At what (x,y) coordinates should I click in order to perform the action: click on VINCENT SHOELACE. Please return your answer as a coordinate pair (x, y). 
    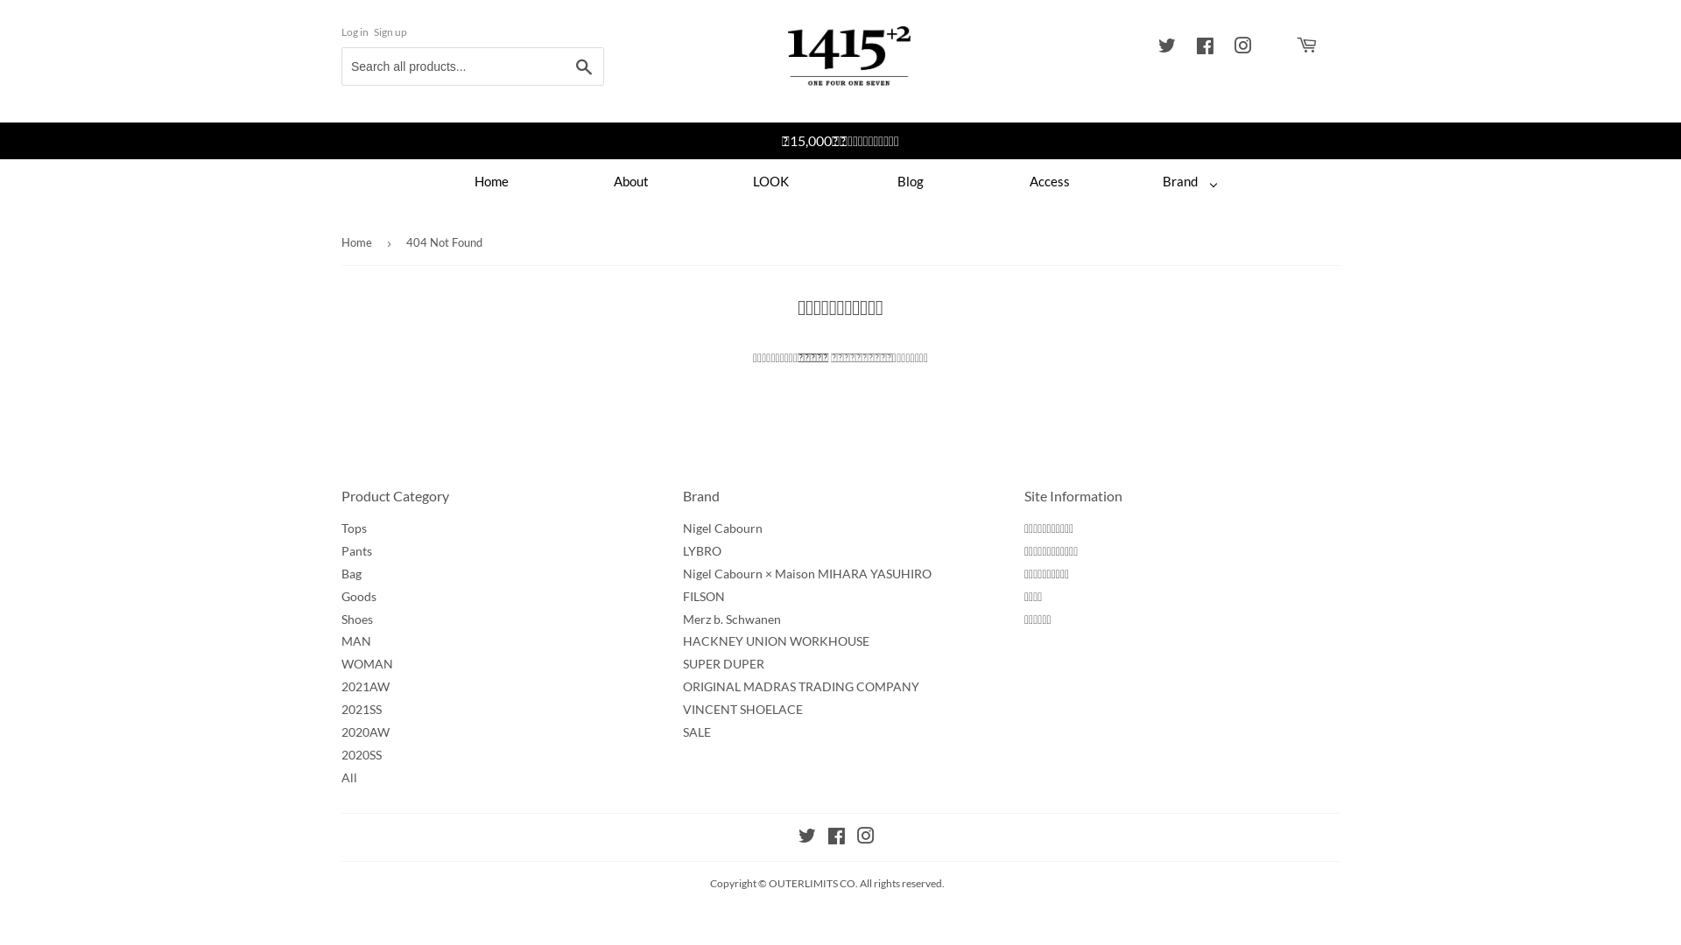
    Looking at the image, I should click on (742, 709).